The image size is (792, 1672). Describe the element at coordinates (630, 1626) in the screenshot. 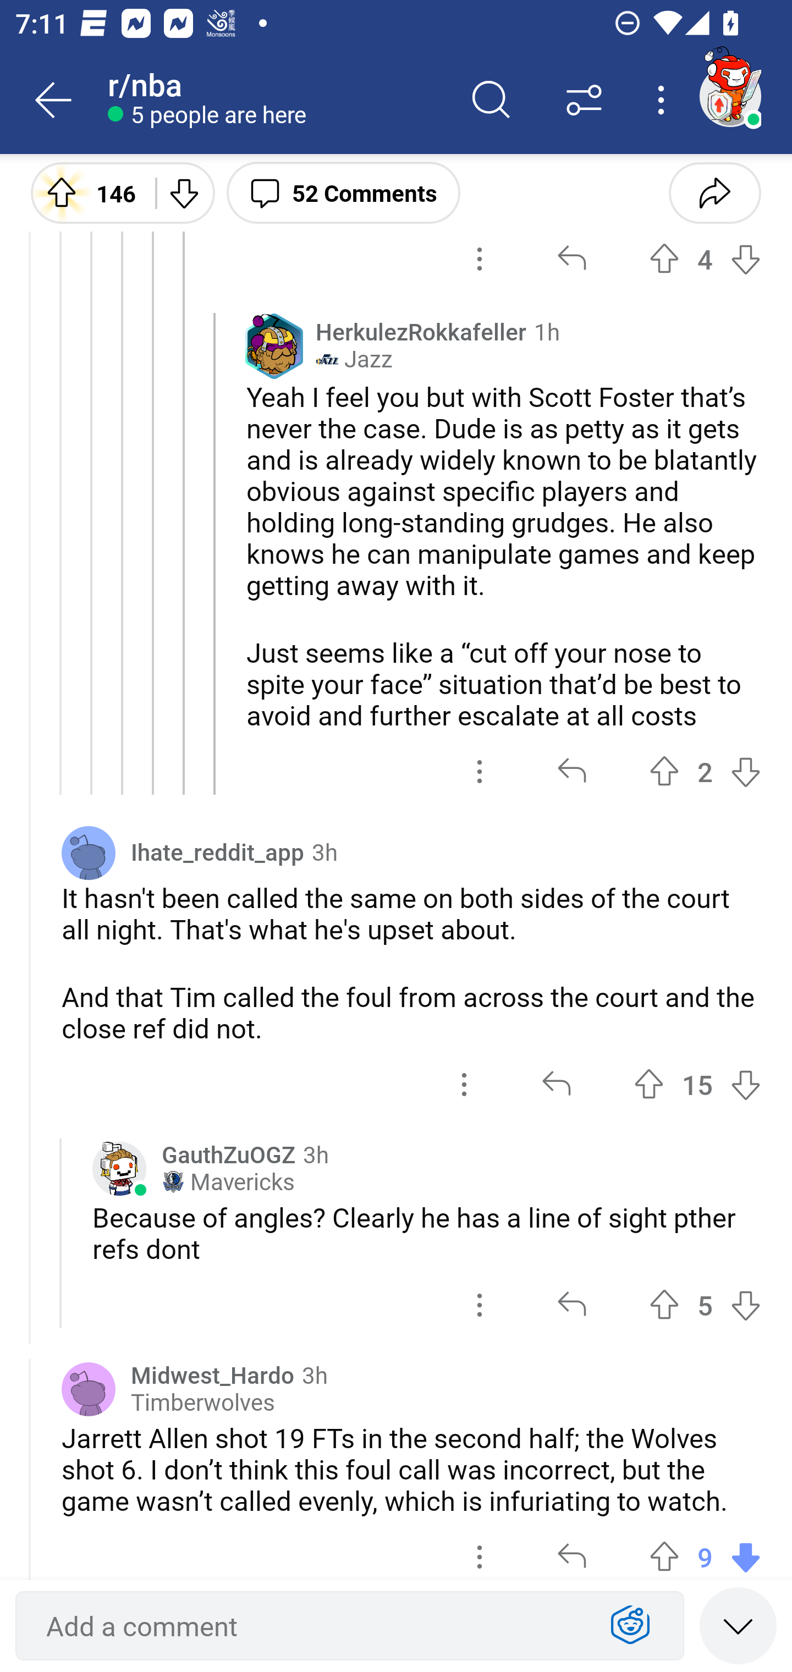

I see `Show Expressions` at that location.